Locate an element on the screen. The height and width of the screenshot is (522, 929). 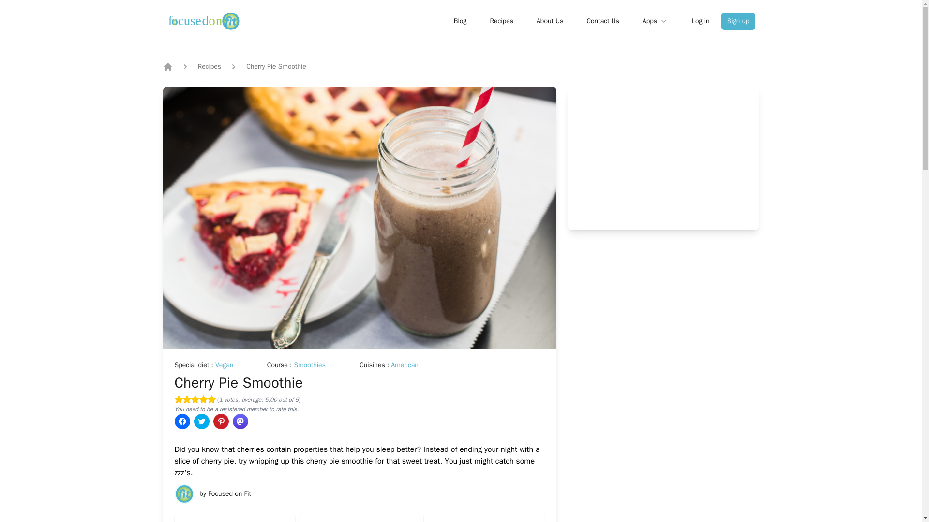
Recipes is located at coordinates (501, 21).